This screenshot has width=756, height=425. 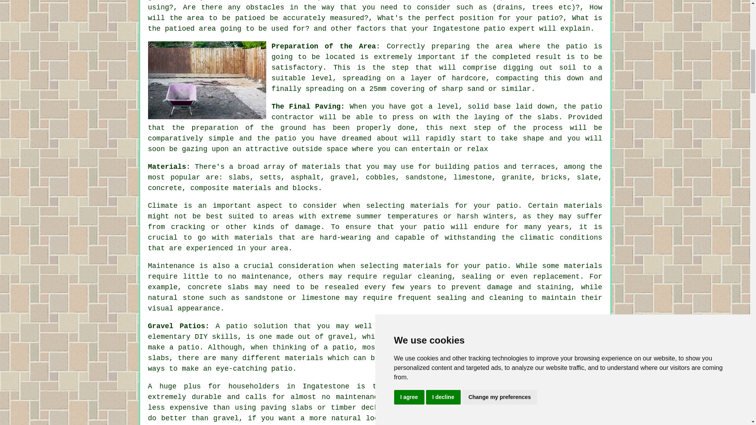 I want to click on bricks, so click(x=554, y=177).